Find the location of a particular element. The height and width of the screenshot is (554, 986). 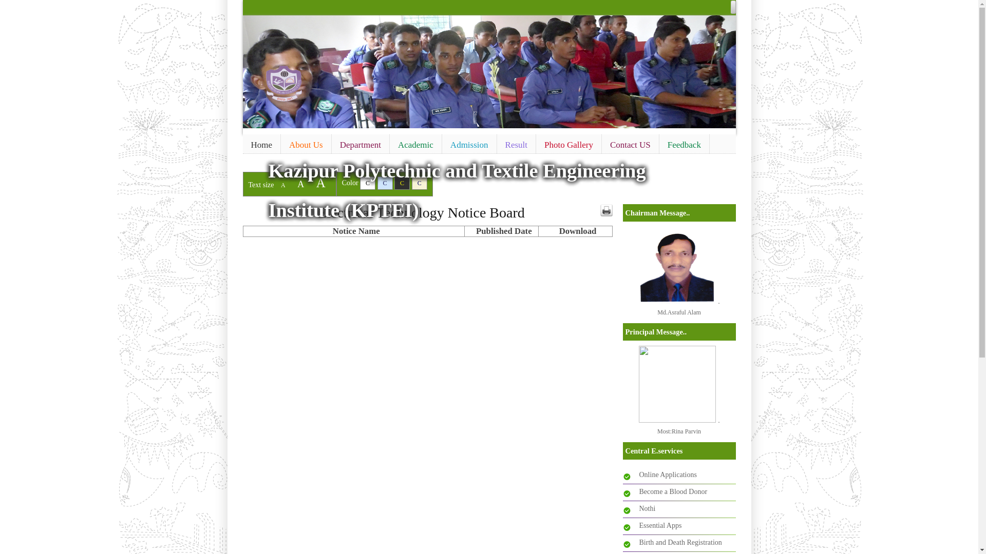

About Us is located at coordinates (306, 145).